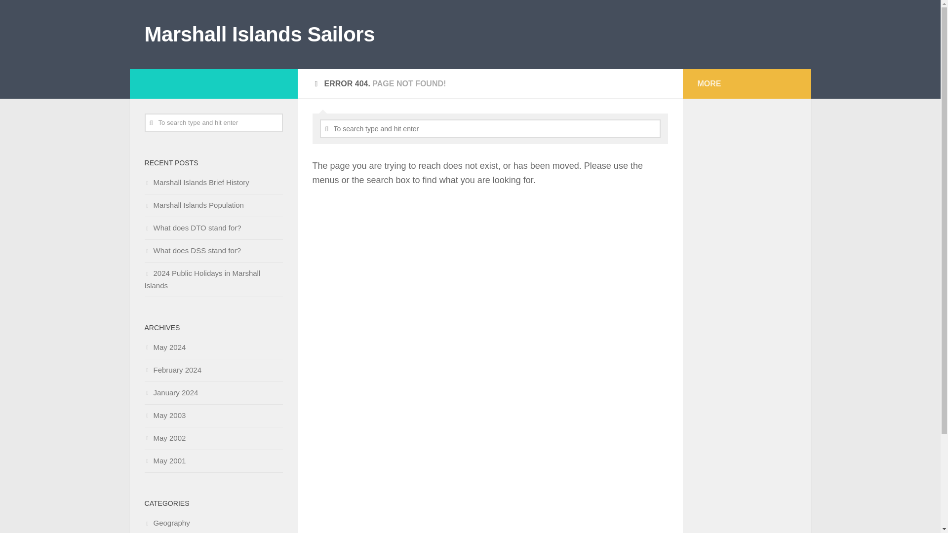  Describe the element at coordinates (172, 370) in the screenshot. I see `February 2024` at that location.